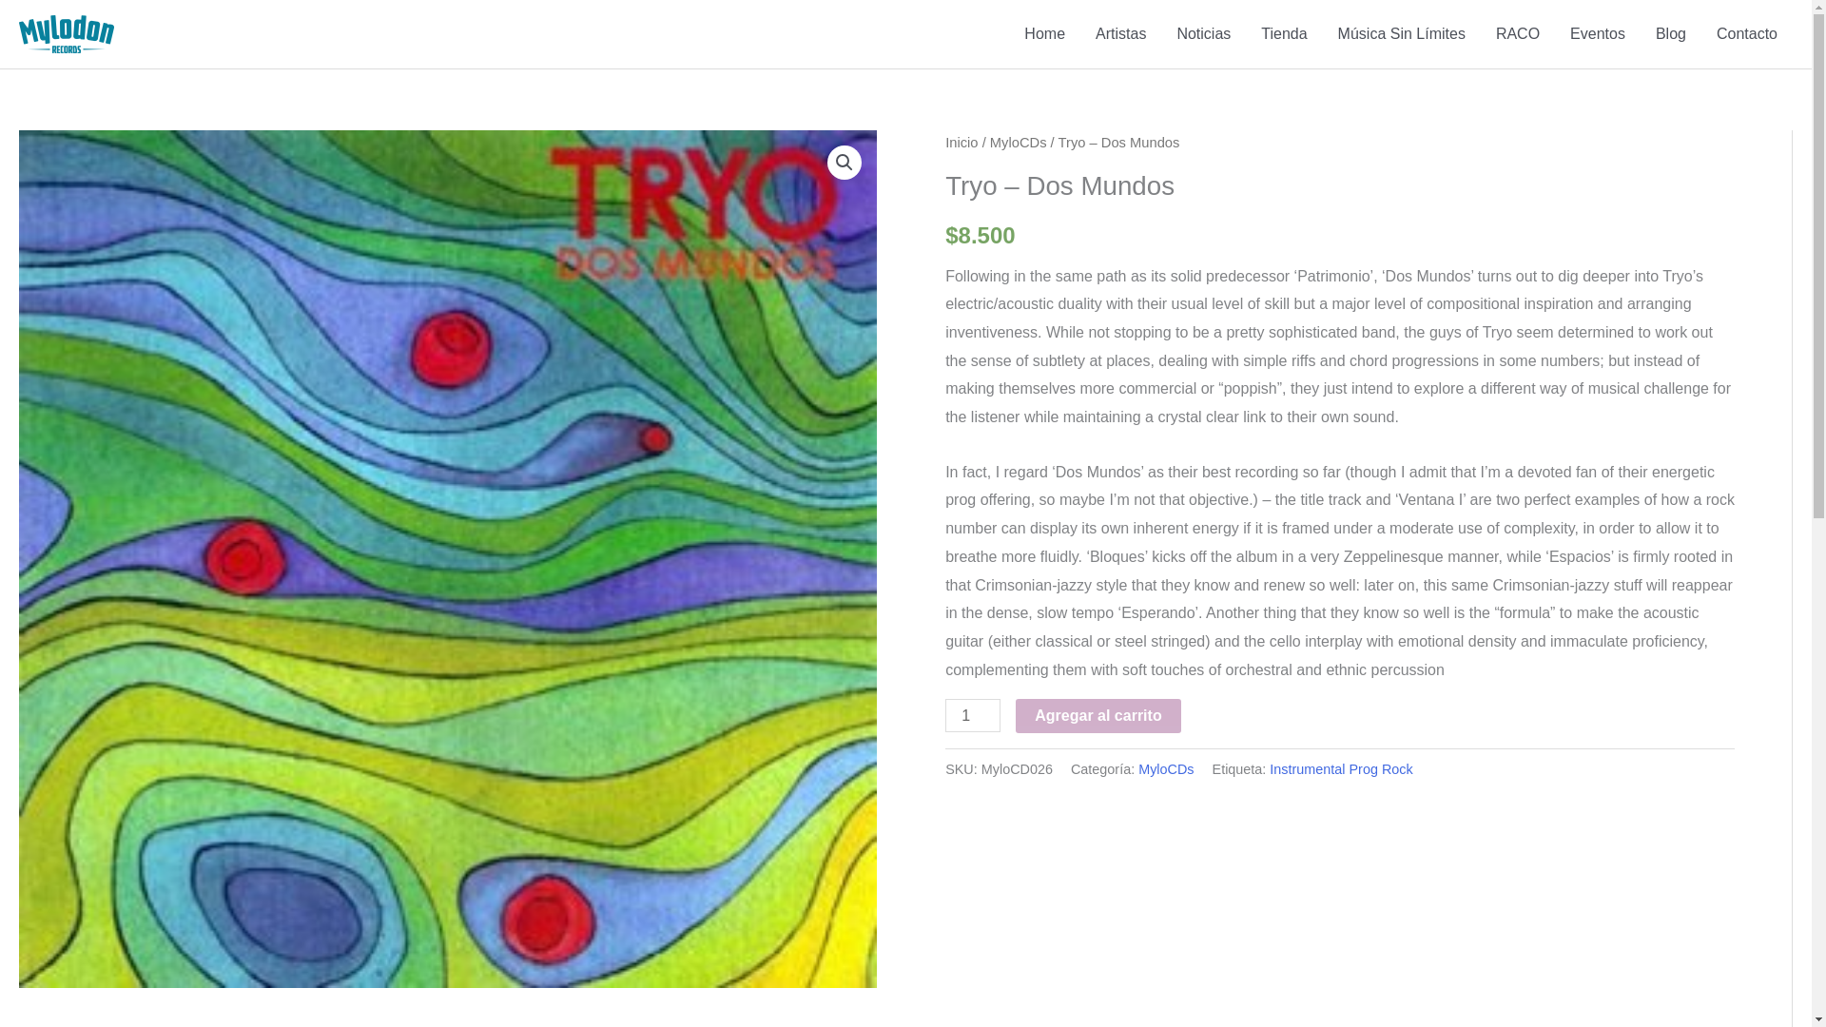 This screenshot has width=1826, height=1027. I want to click on Agregar al carrito, so click(1098, 716).